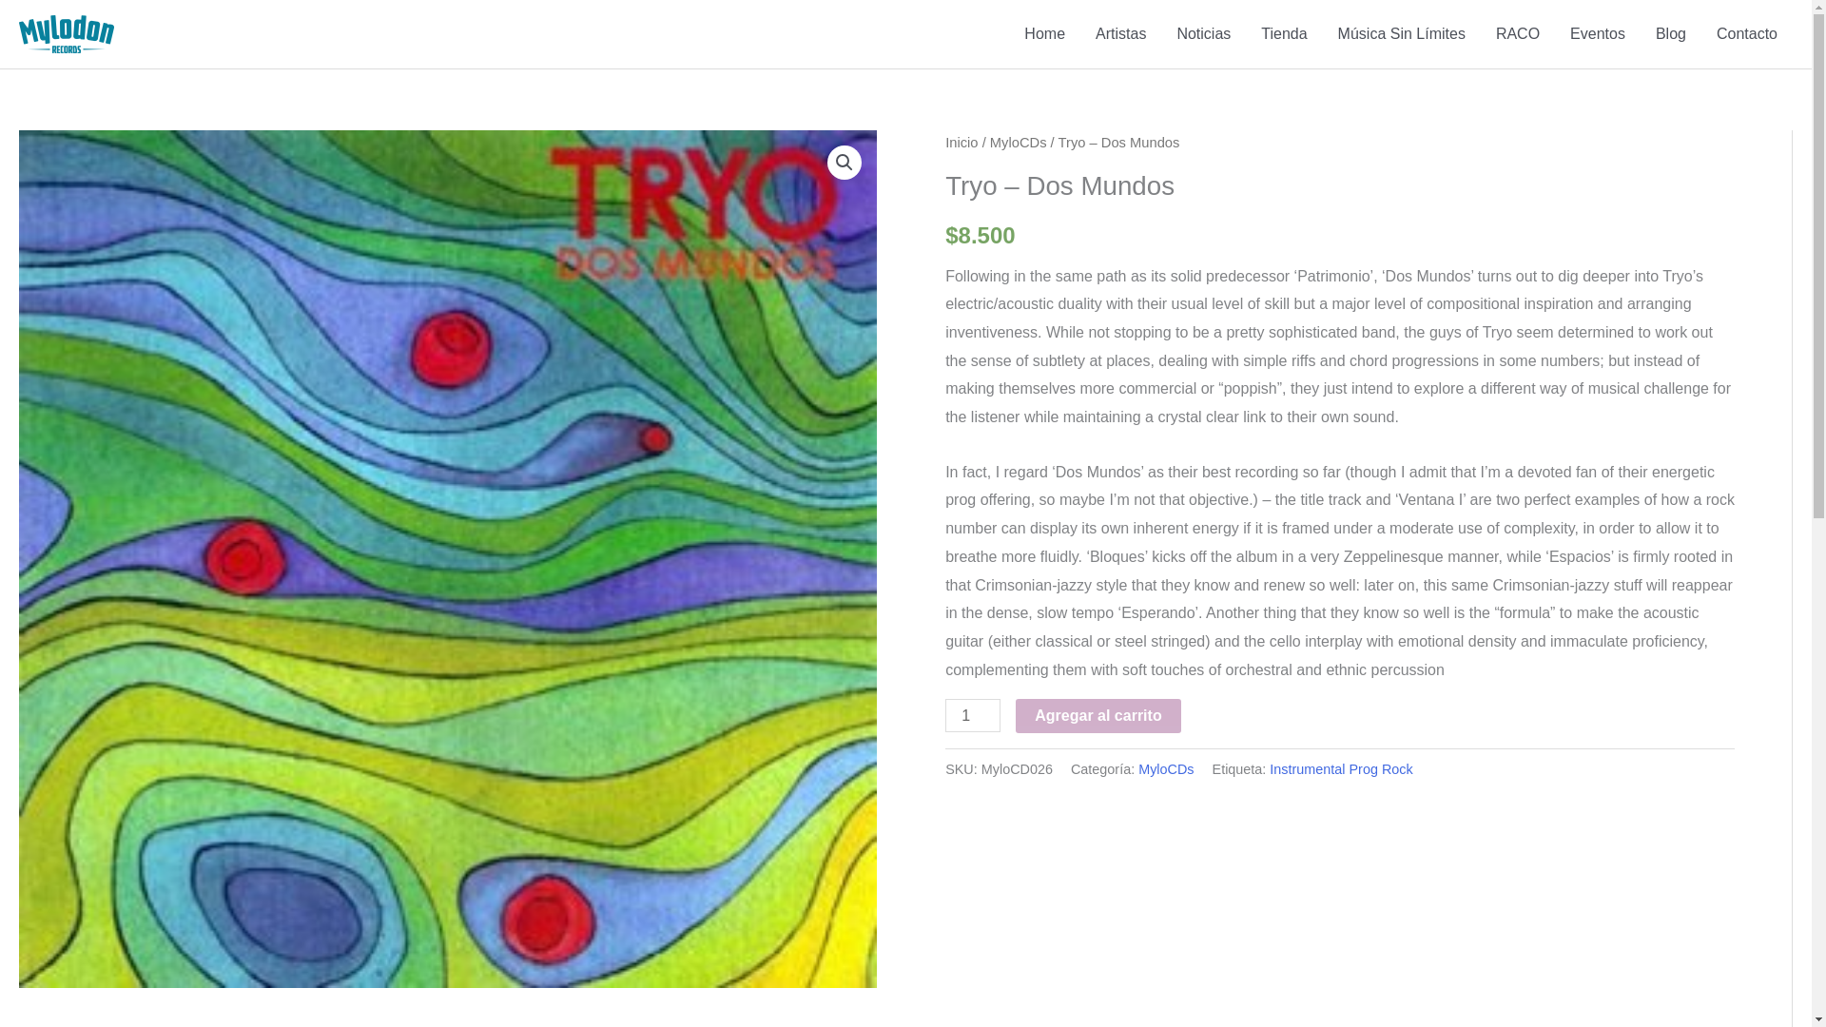 This screenshot has width=1826, height=1027. I want to click on Agregar al carrito, so click(1098, 716).